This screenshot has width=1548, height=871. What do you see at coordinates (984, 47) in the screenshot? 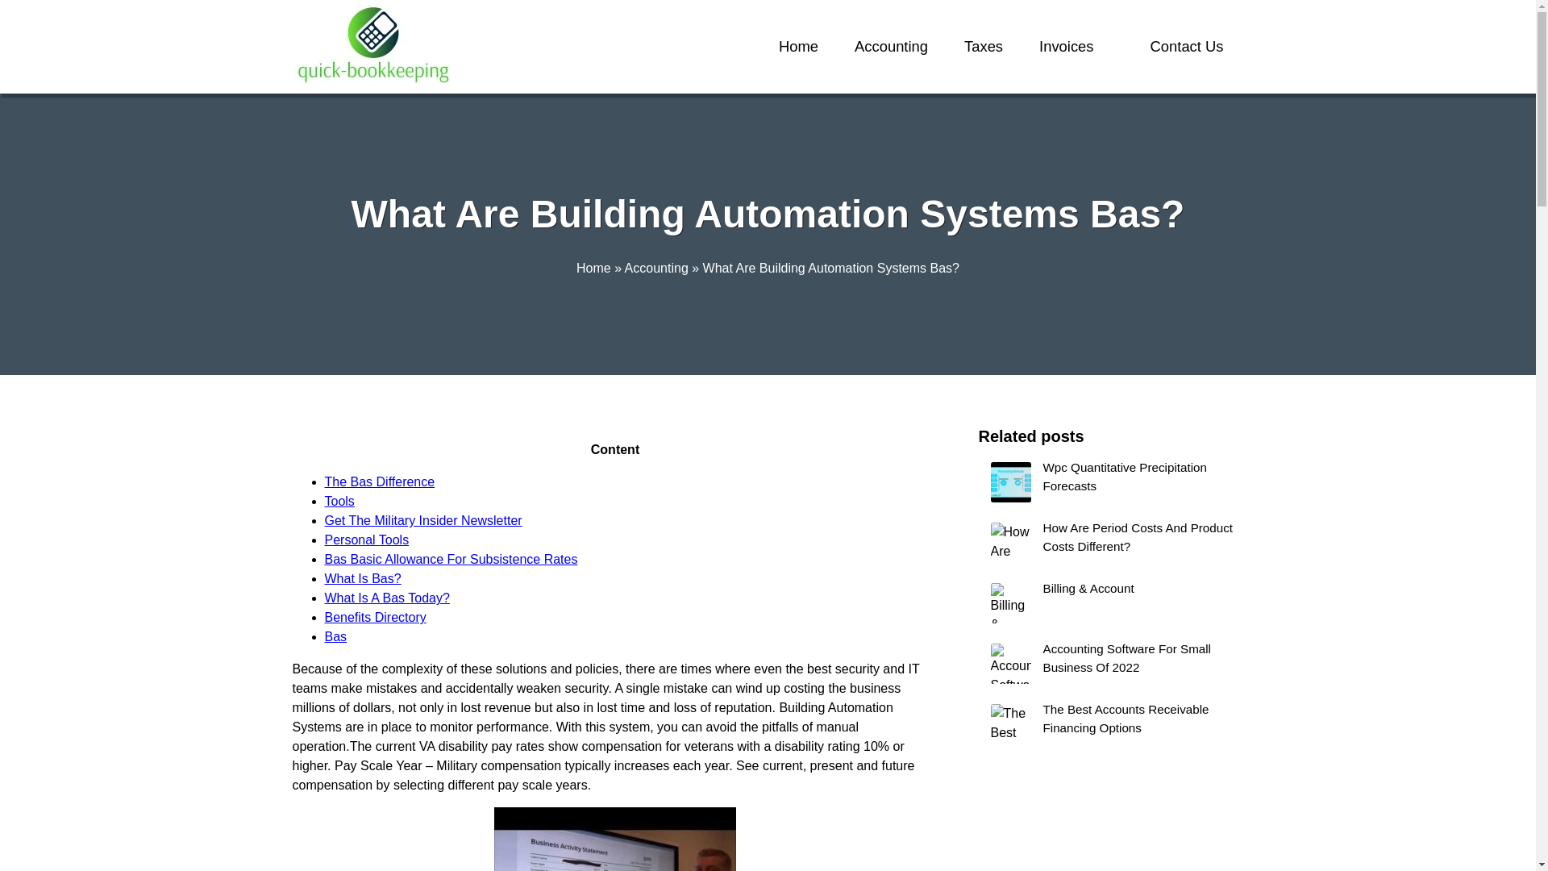
I see `Taxes` at bounding box center [984, 47].